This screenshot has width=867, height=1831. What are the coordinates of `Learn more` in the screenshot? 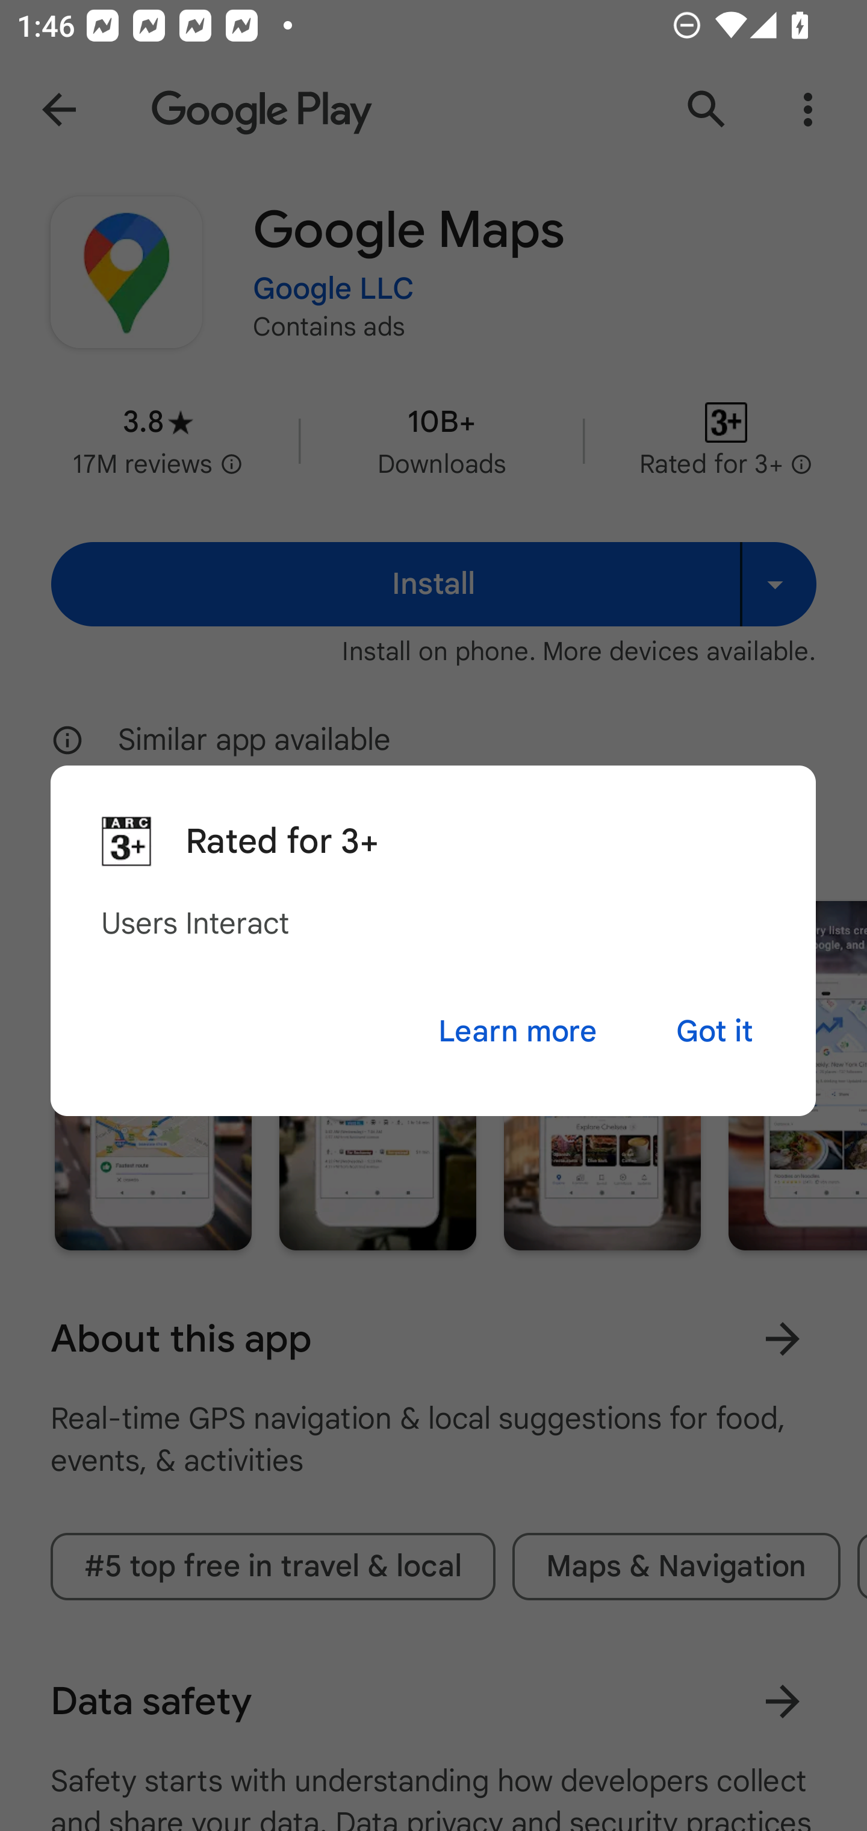 It's located at (517, 1031).